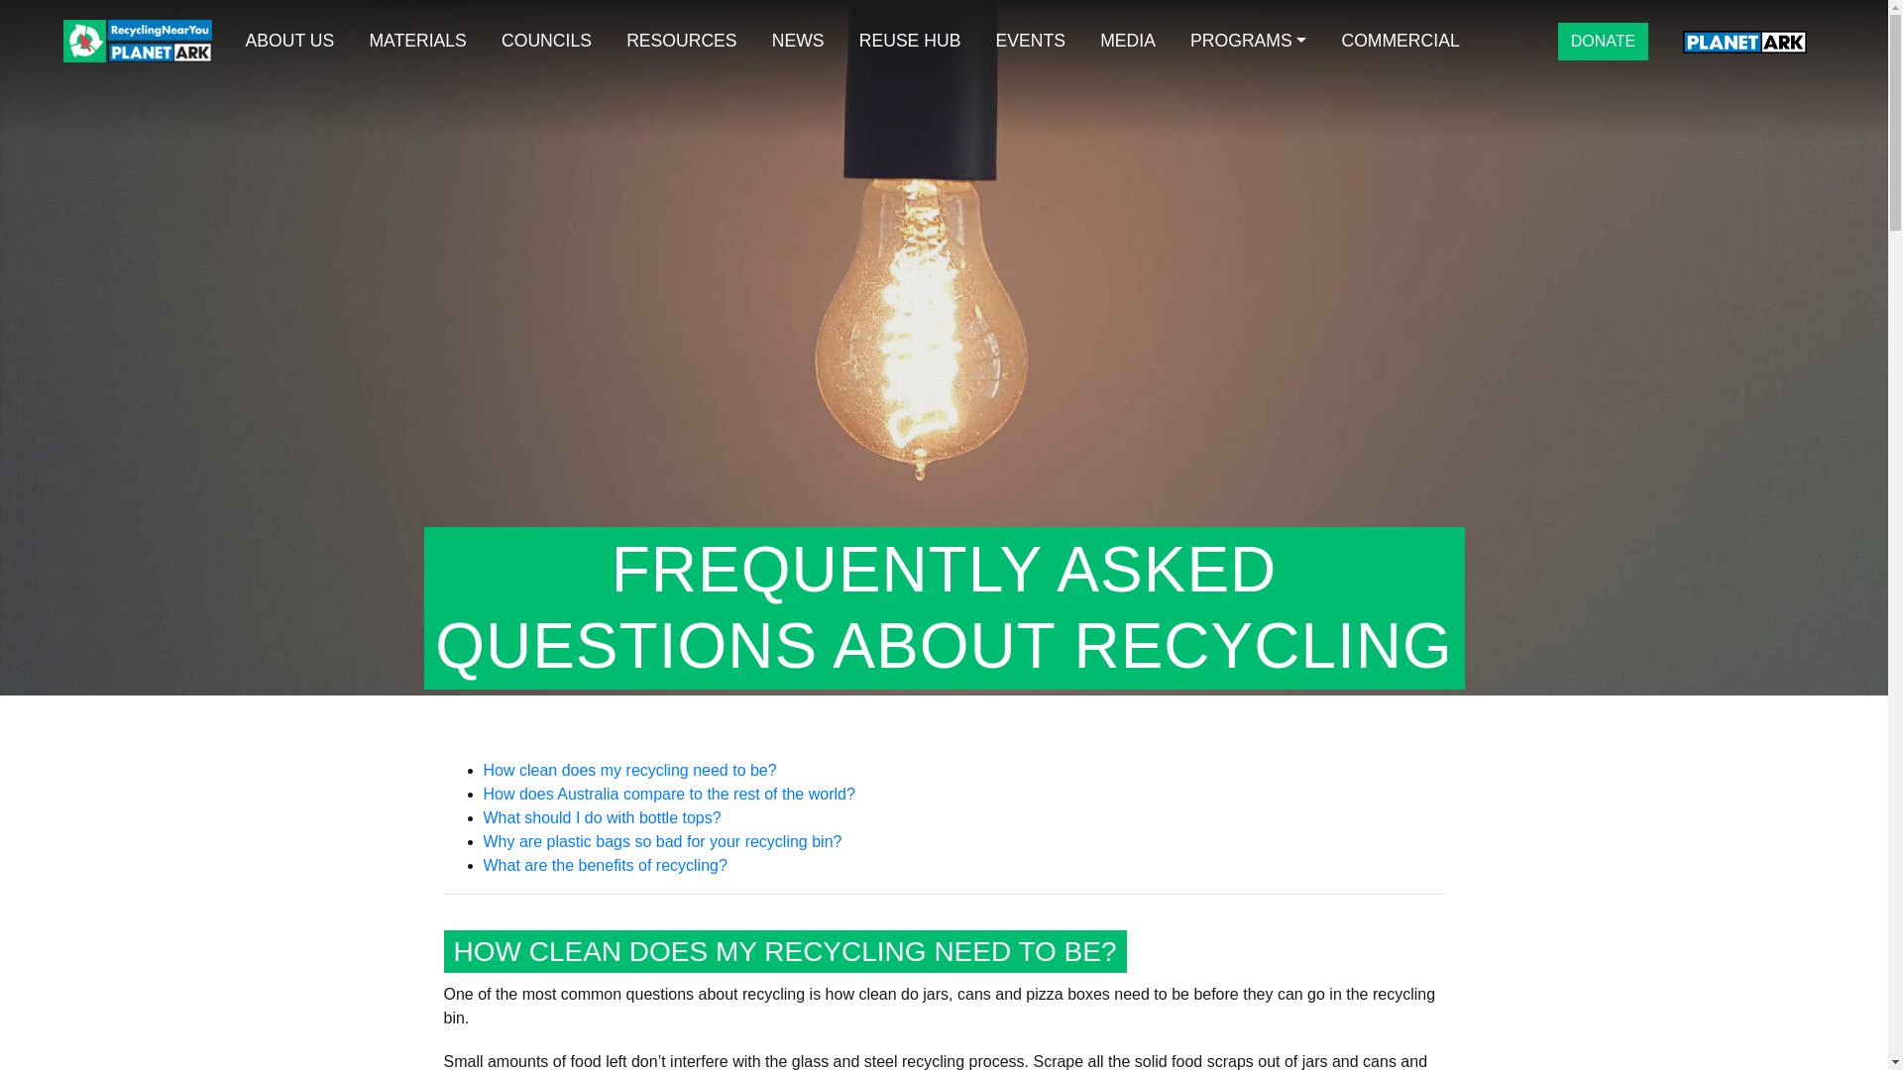 The height and width of the screenshot is (1070, 1903). Describe the element at coordinates (1249, 41) in the screenshot. I see `PROGRAMS` at that location.